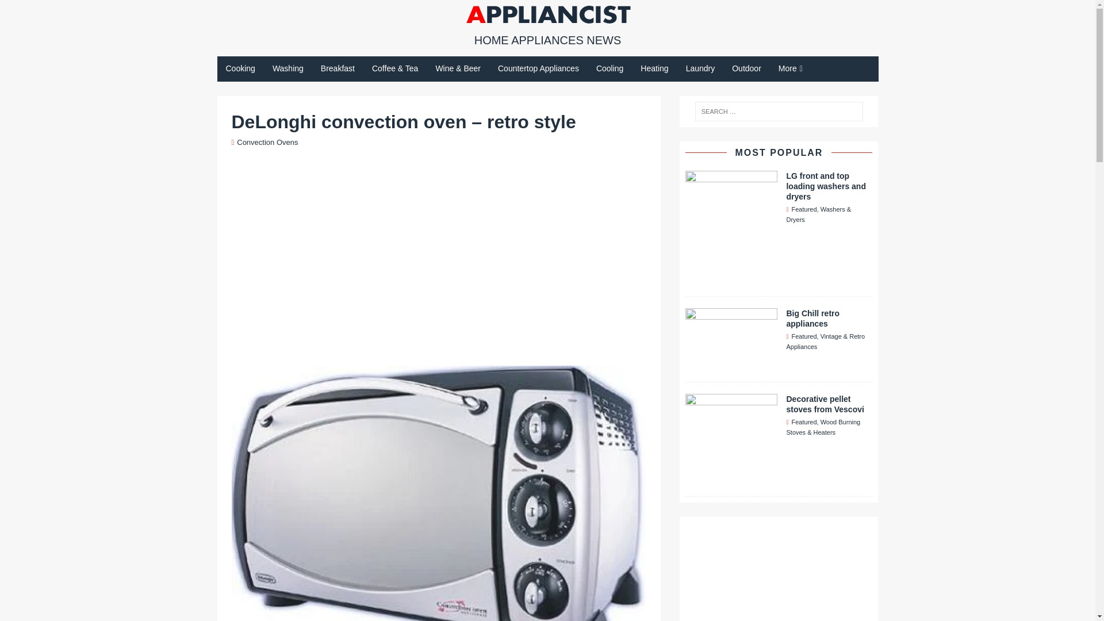 This screenshot has width=1104, height=621. I want to click on Big Chill retro appliances, so click(812, 319).